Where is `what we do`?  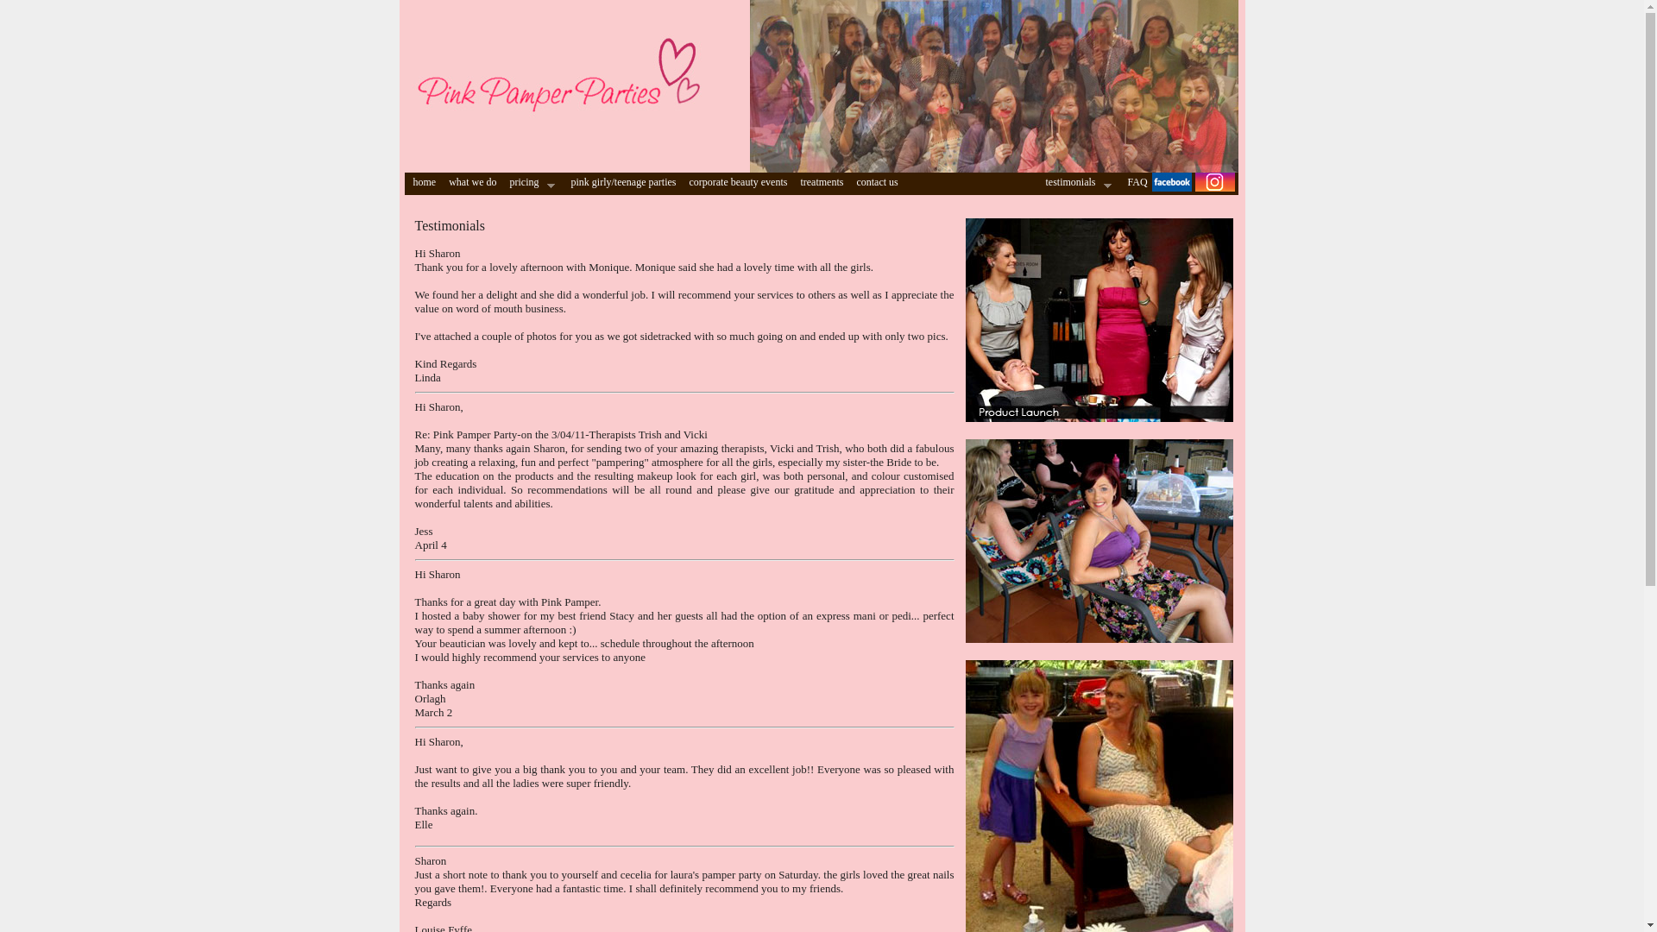
what we do is located at coordinates (470, 182).